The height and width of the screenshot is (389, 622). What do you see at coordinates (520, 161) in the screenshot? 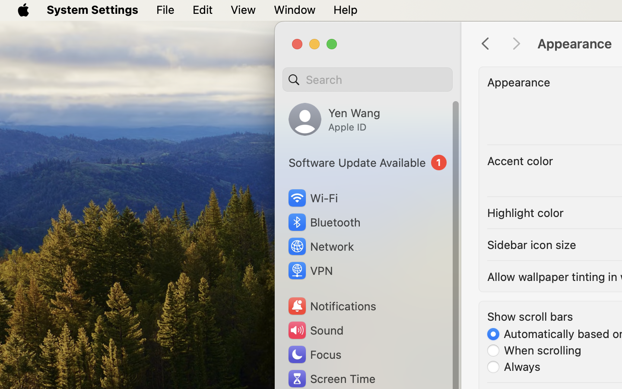
I see `Accent color` at bounding box center [520, 161].